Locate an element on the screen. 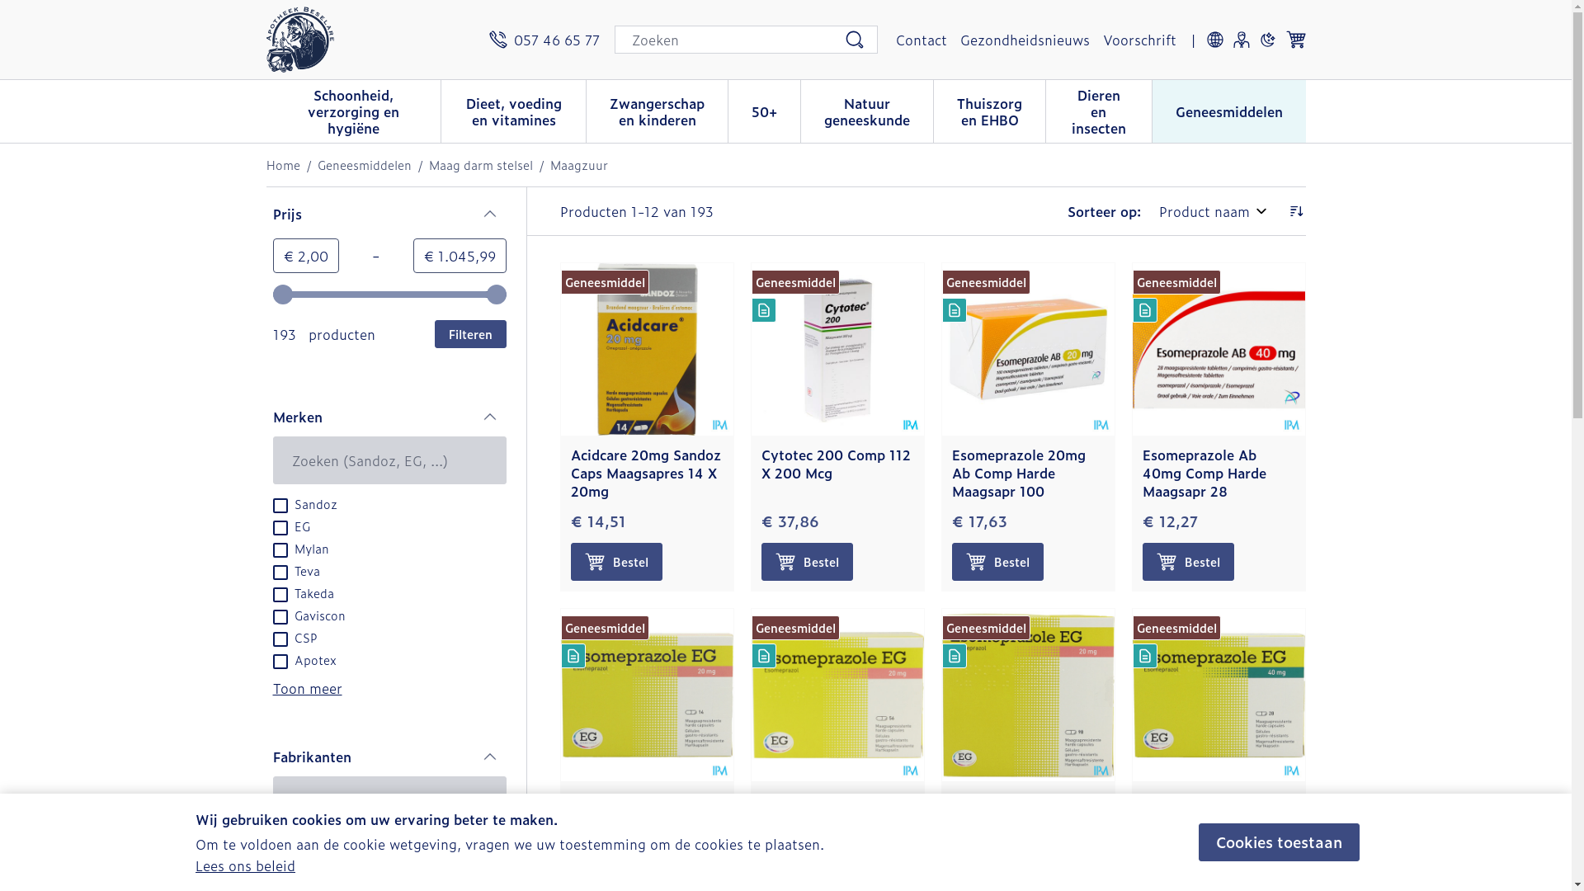 Image resolution: width=1584 pixels, height=891 pixels. Esomeprazole EG 40Mg Harde Caps Maagsapres 28X40Mg is located at coordinates (1215, 818).